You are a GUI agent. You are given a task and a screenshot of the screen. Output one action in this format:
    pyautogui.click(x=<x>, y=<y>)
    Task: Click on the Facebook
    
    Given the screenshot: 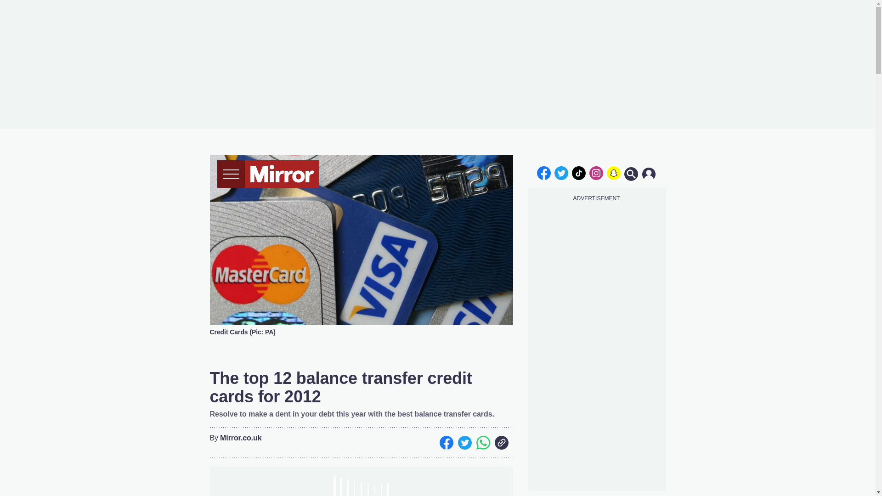 What is the action you would take?
    pyautogui.click(x=446, y=443)
    